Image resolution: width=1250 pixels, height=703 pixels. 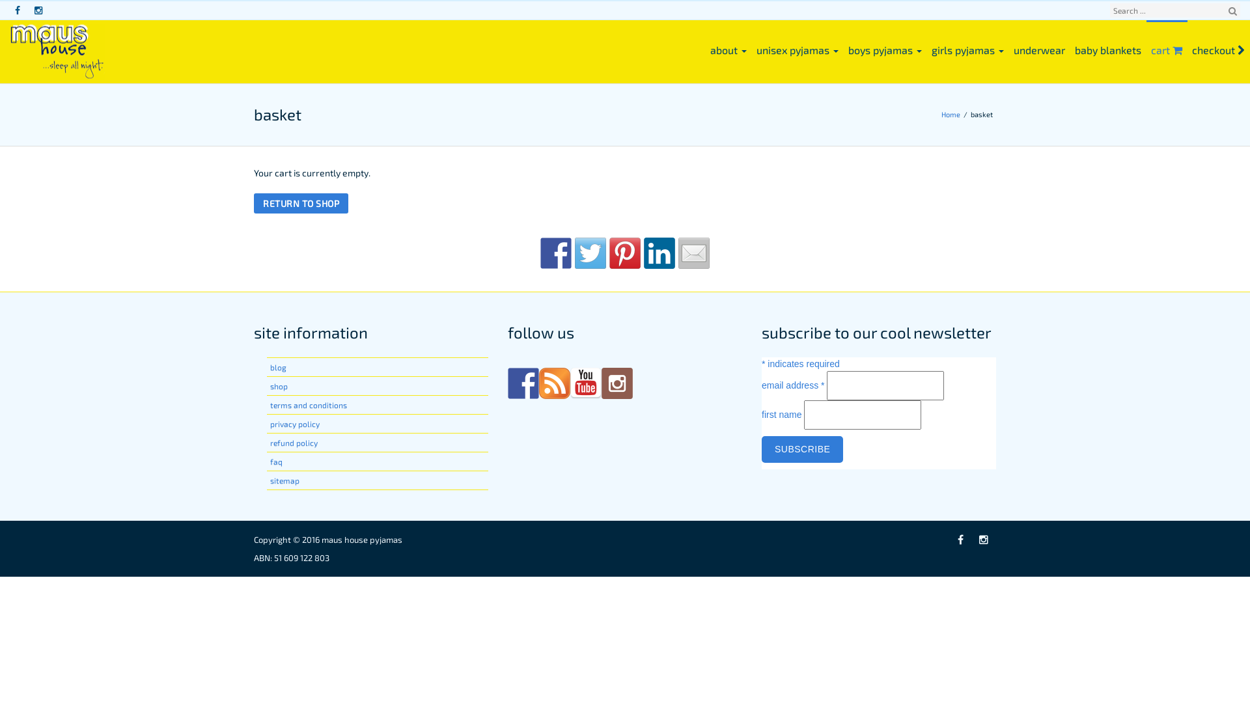 I want to click on girls pyjamas, so click(x=968, y=49).